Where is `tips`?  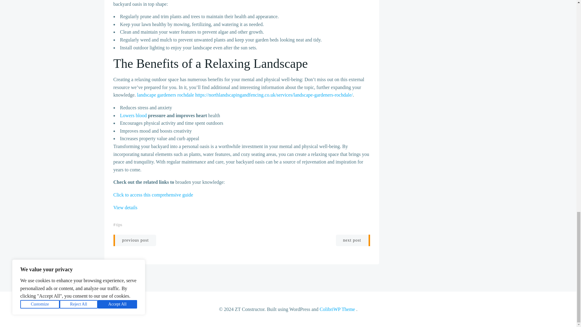
tips is located at coordinates (119, 225).